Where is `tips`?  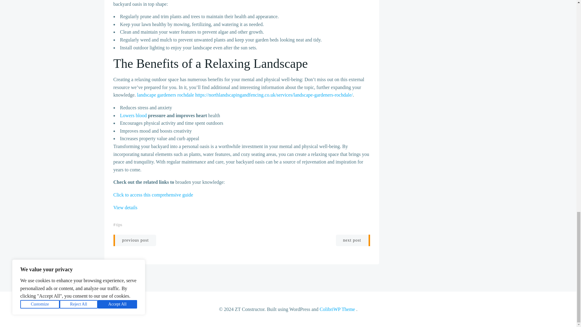
tips is located at coordinates (119, 225).